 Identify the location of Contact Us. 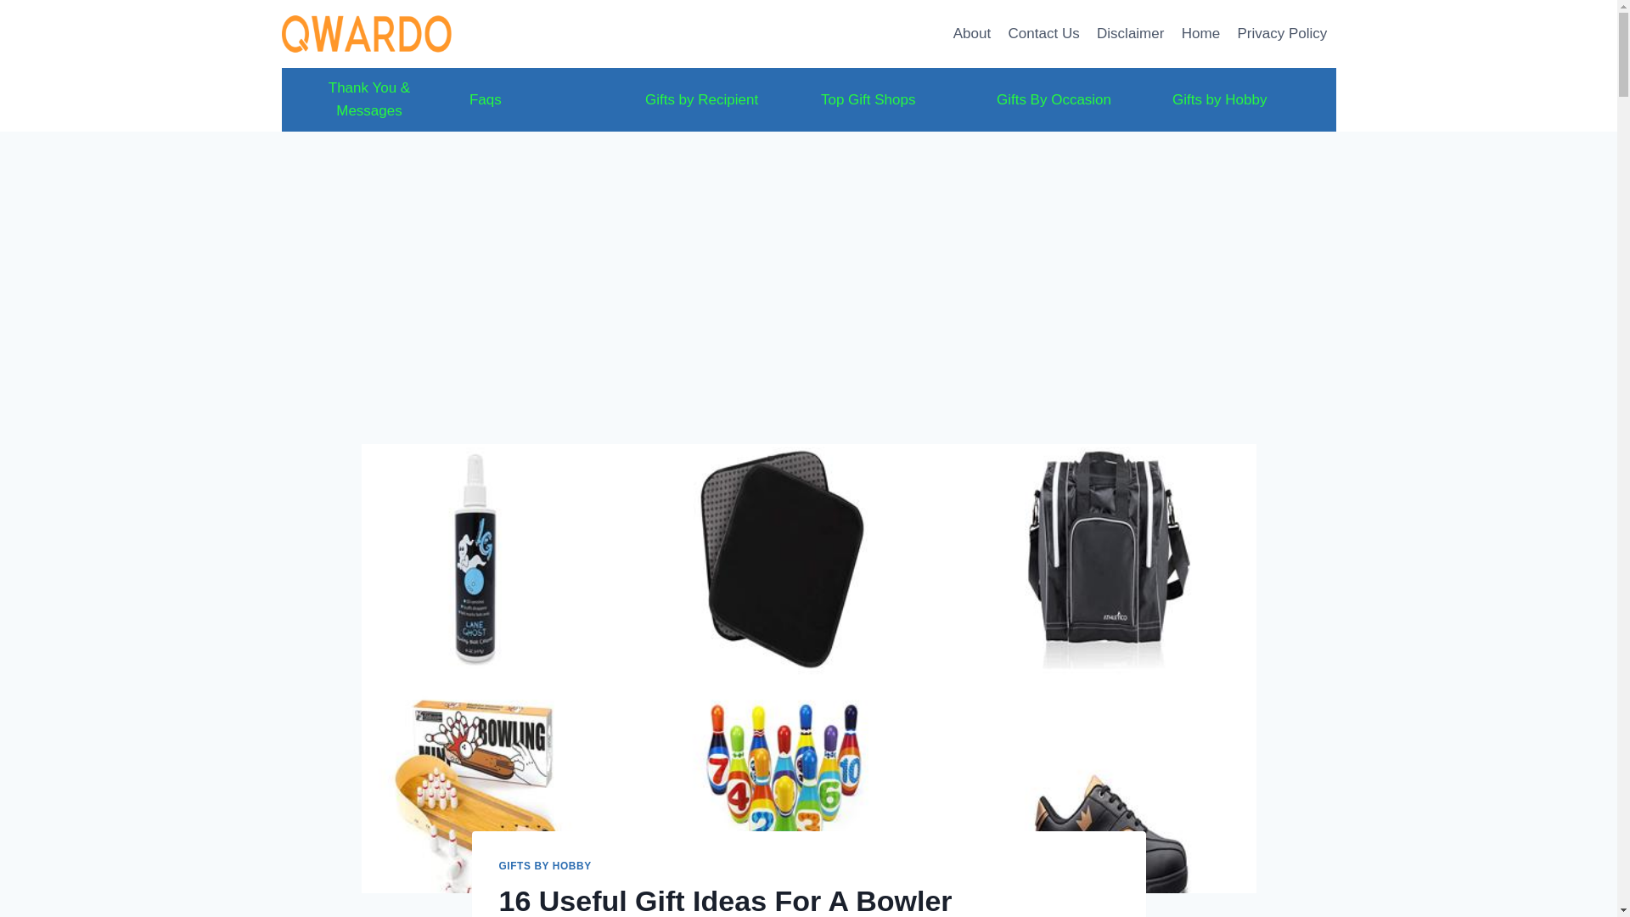
(1043, 34).